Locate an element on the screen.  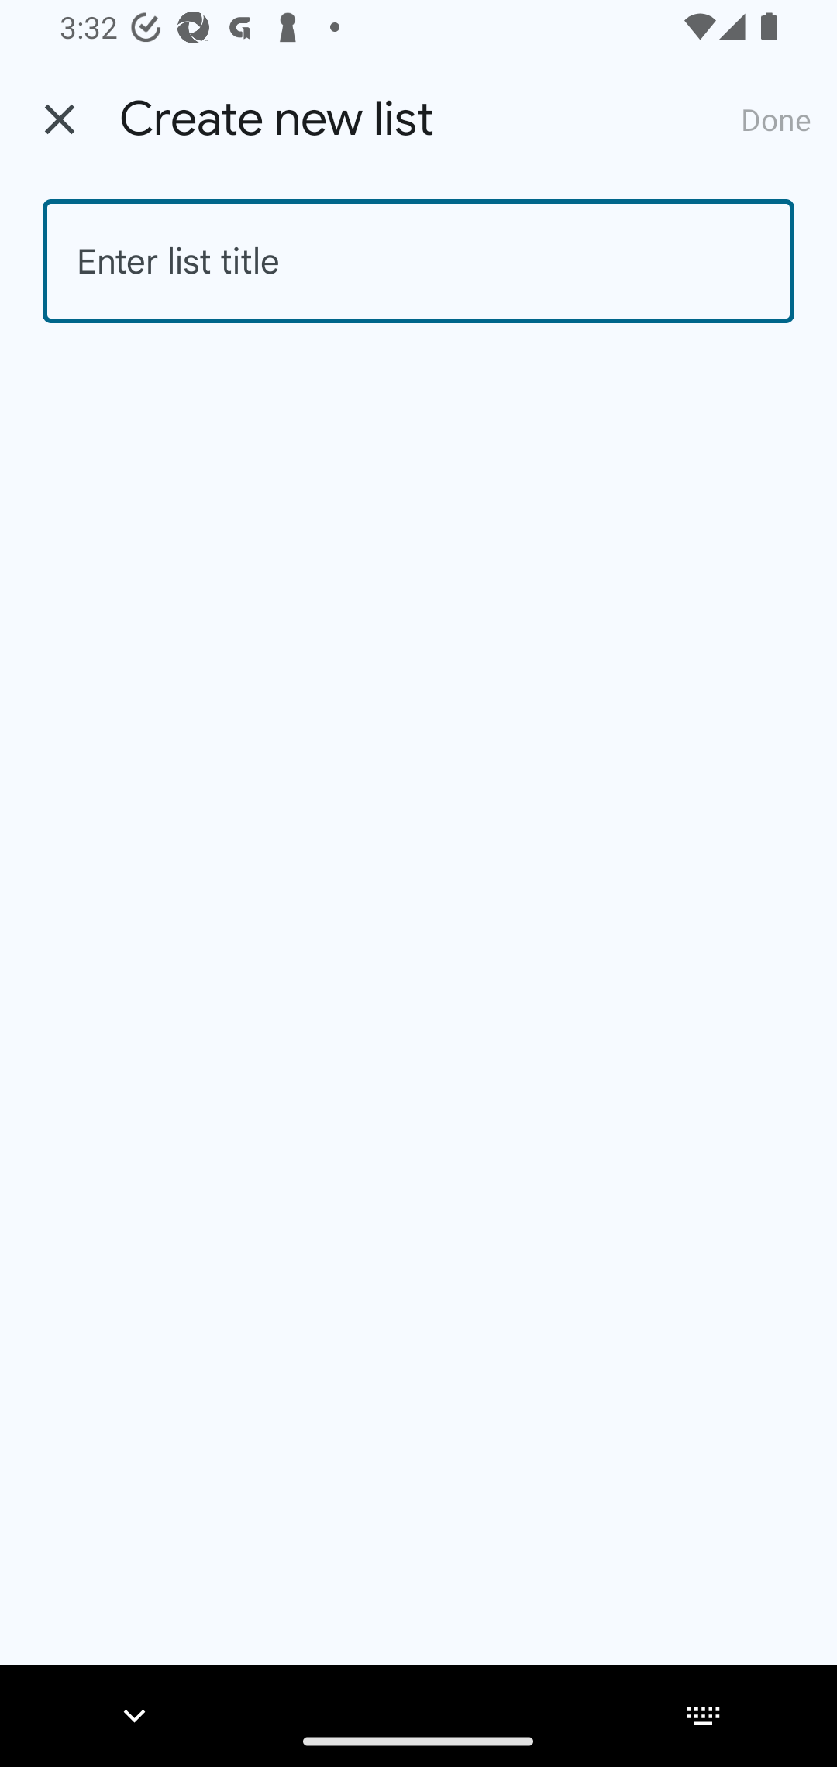
Done is located at coordinates (777, 119).